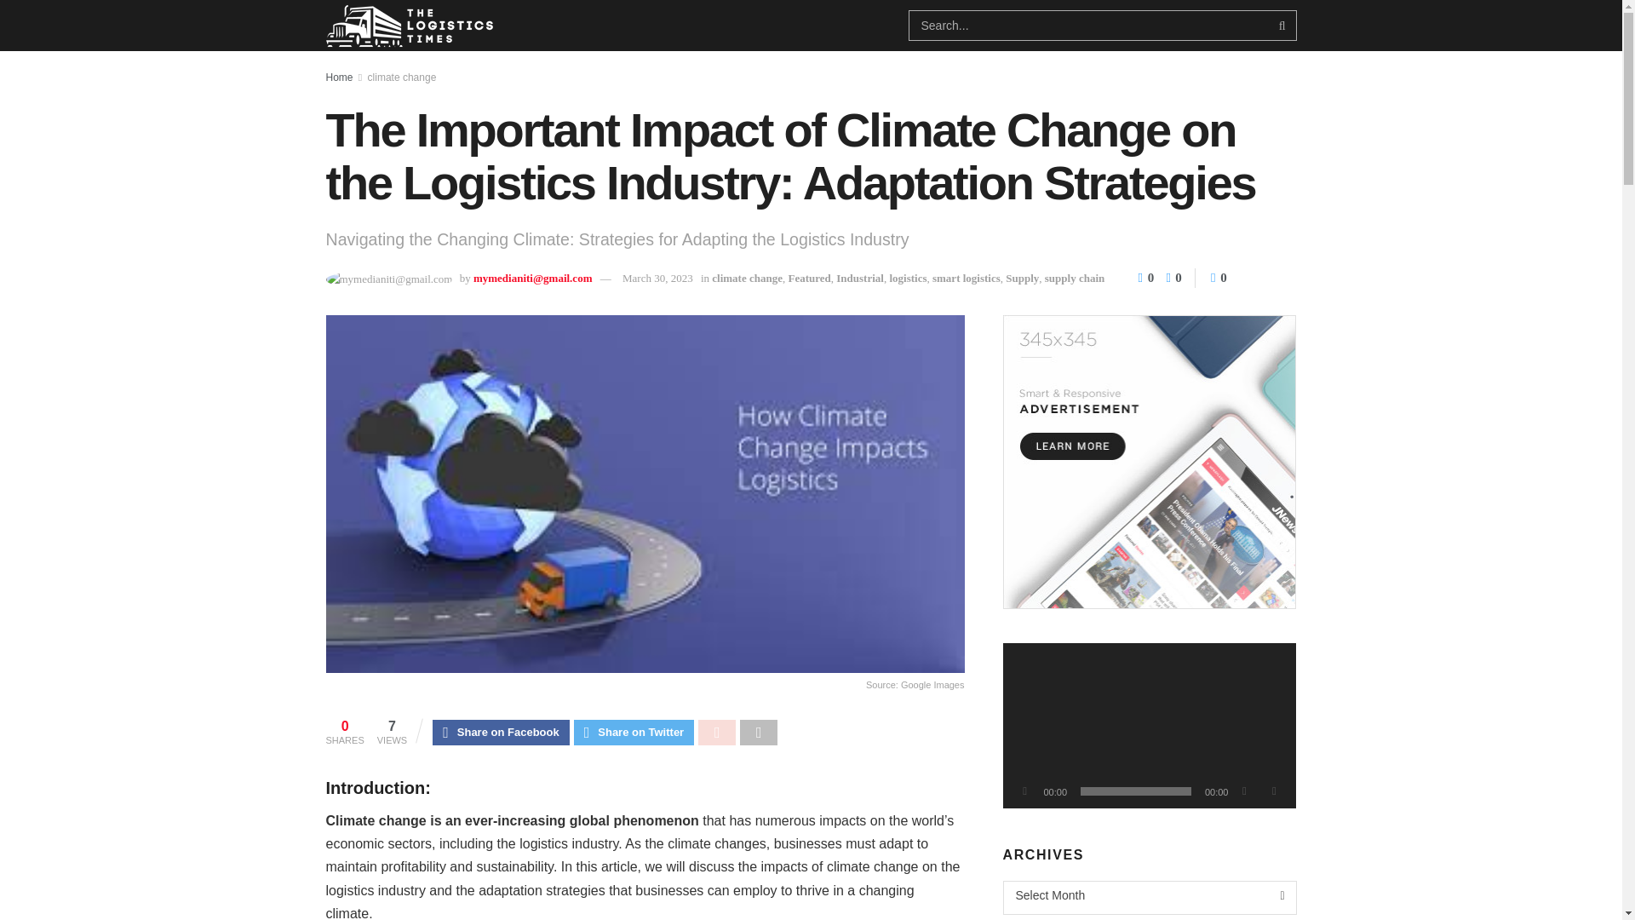  Describe the element at coordinates (402, 78) in the screenshot. I see `climate change` at that location.